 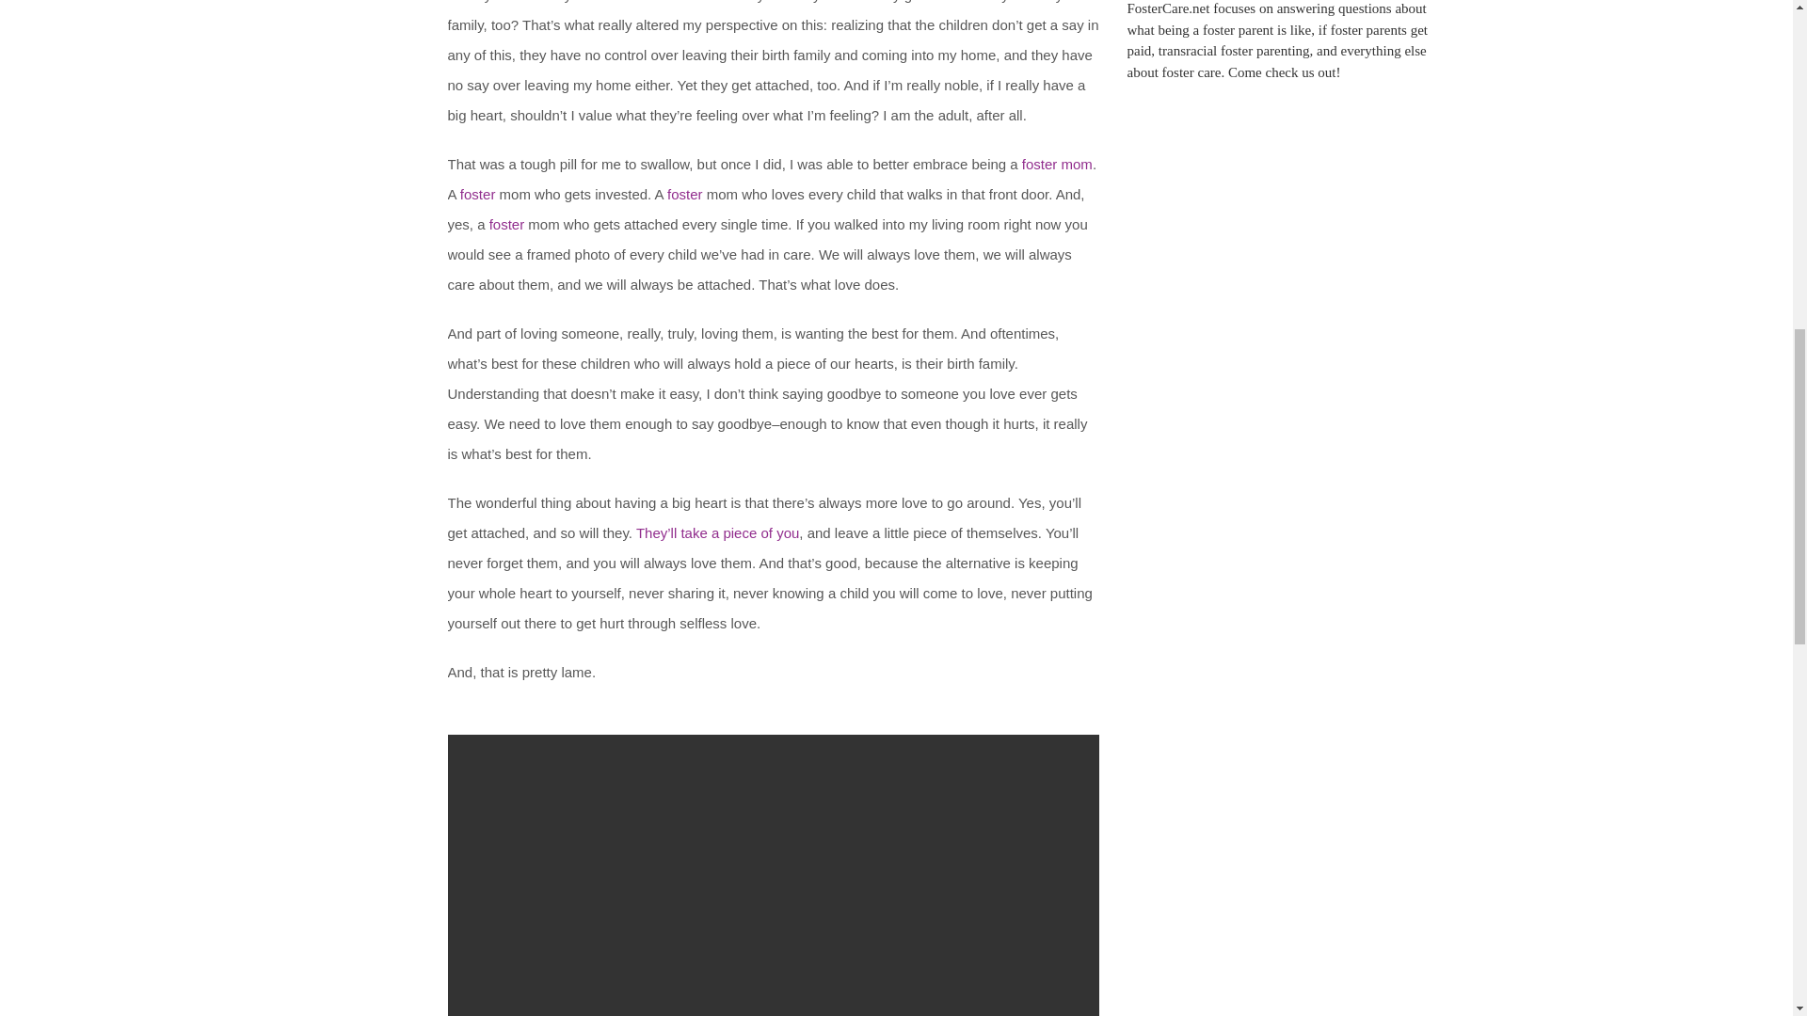 What do you see at coordinates (507, 224) in the screenshot?
I see `foster` at bounding box center [507, 224].